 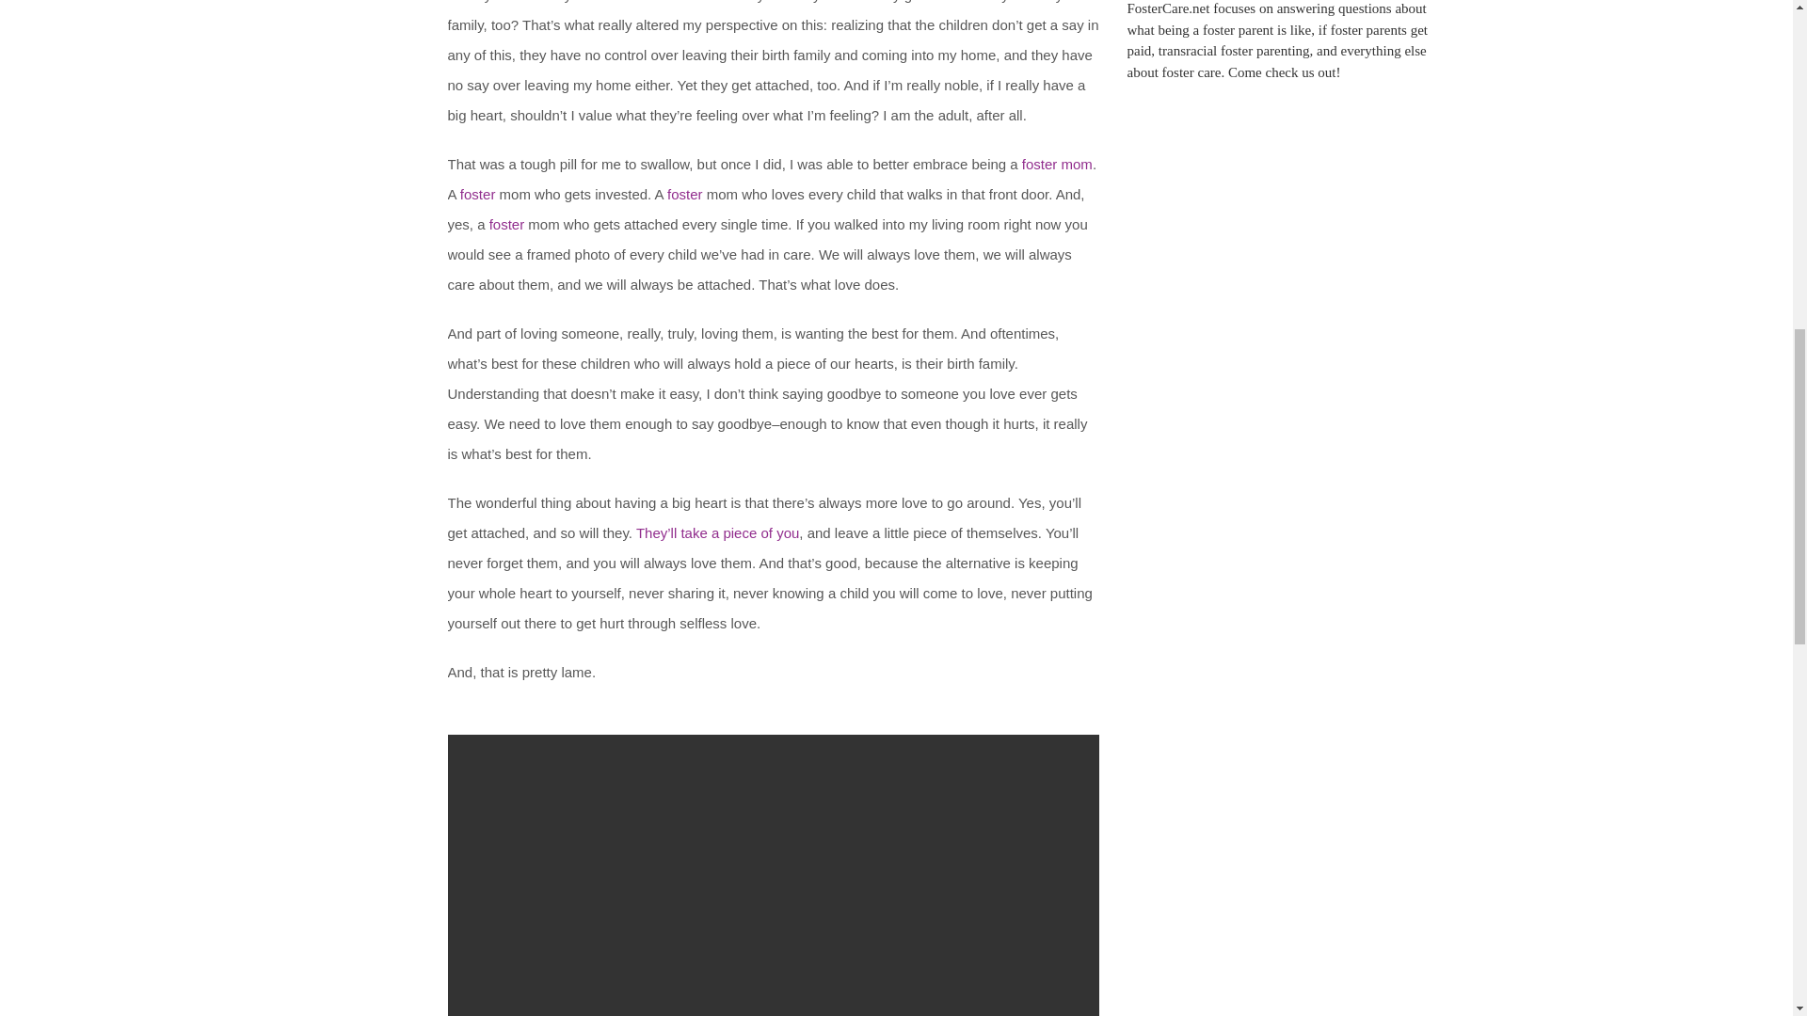 What do you see at coordinates (507, 224) in the screenshot?
I see `foster` at bounding box center [507, 224].